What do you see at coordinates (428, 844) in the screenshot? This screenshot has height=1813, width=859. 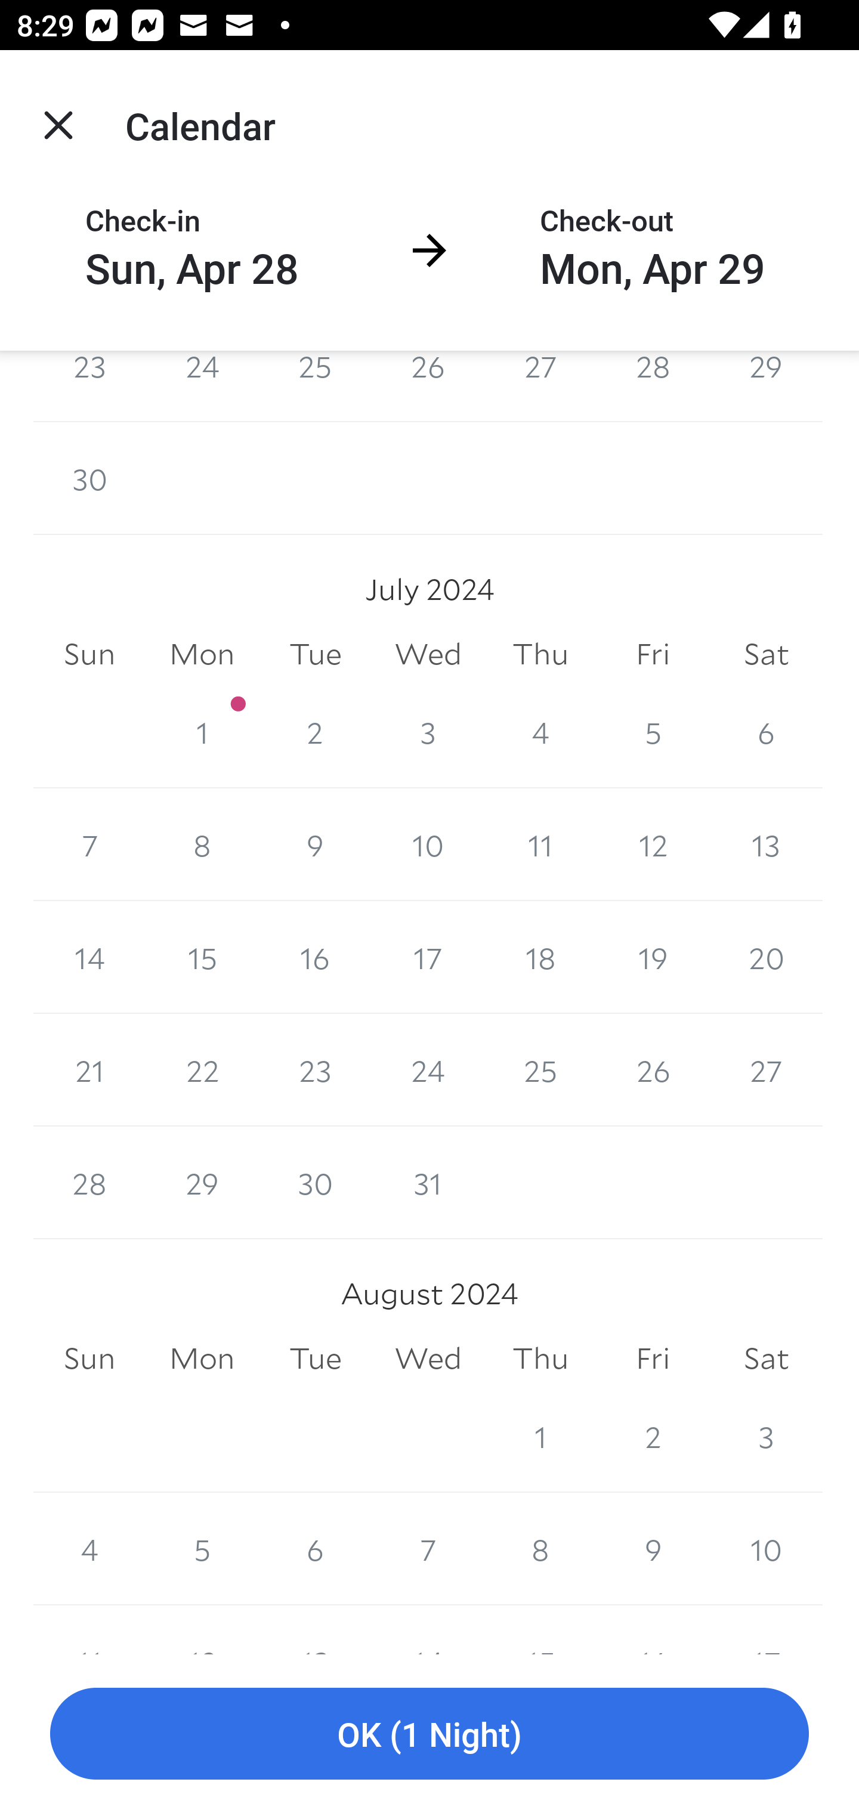 I see `10 10 July 2024` at bounding box center [428, 844].